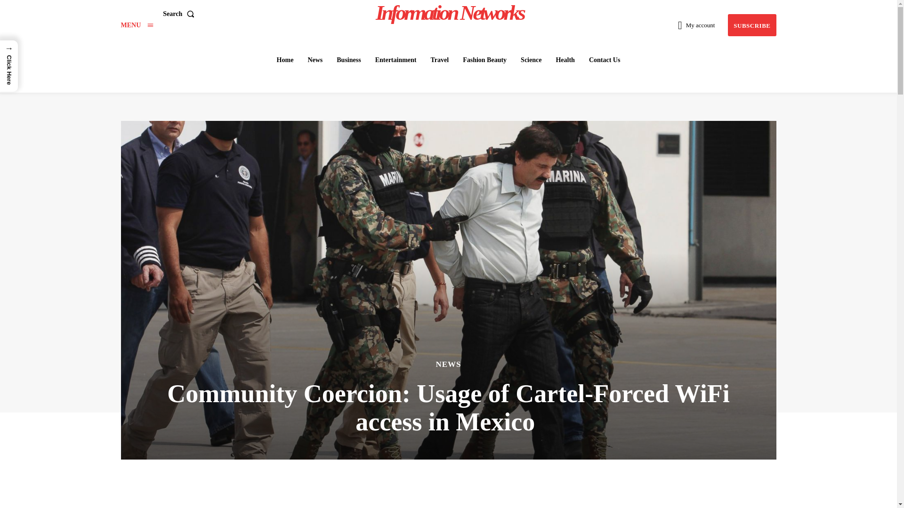  I want to click on Information Networks, so click(450, 13).